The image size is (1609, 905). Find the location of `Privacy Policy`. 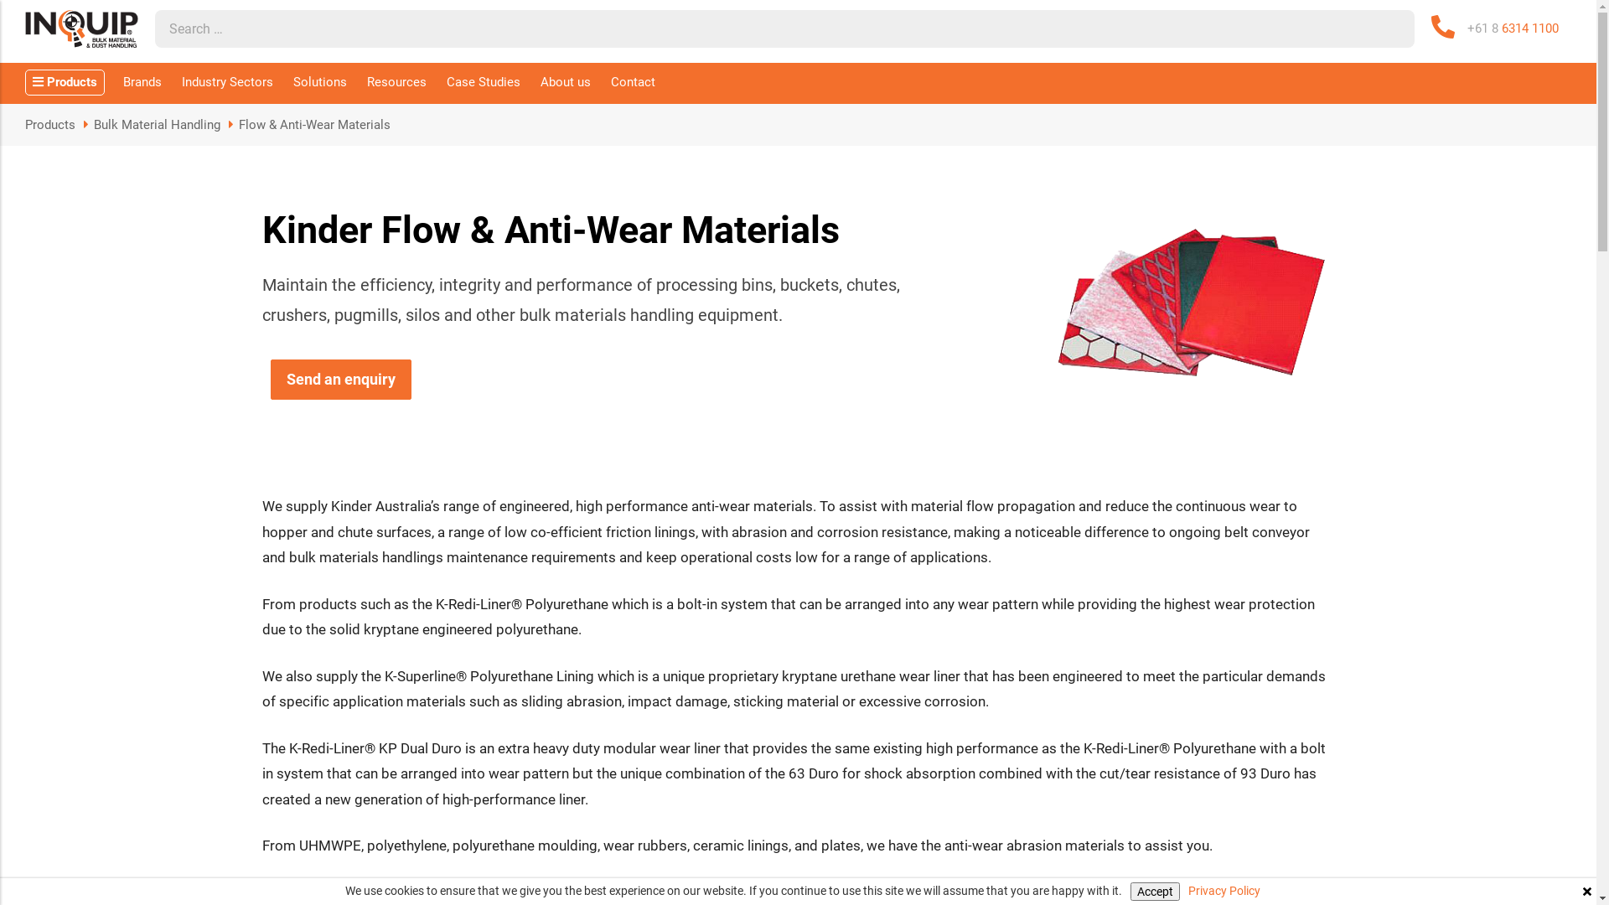

Privacy Policy is located at coordinates (1224, 892).